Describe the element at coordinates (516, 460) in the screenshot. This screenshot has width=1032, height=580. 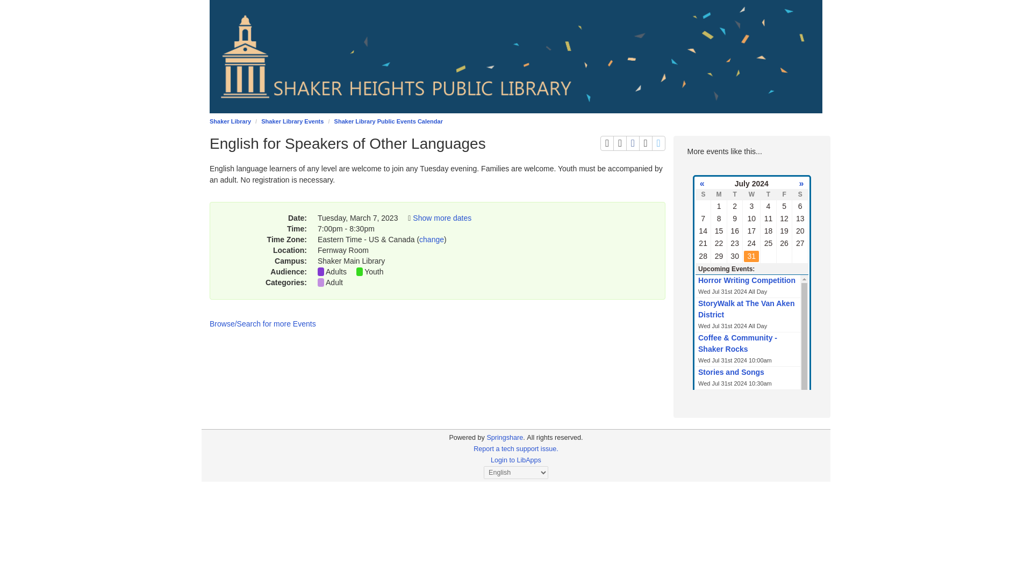
I see `Login to LibApps` at that location.